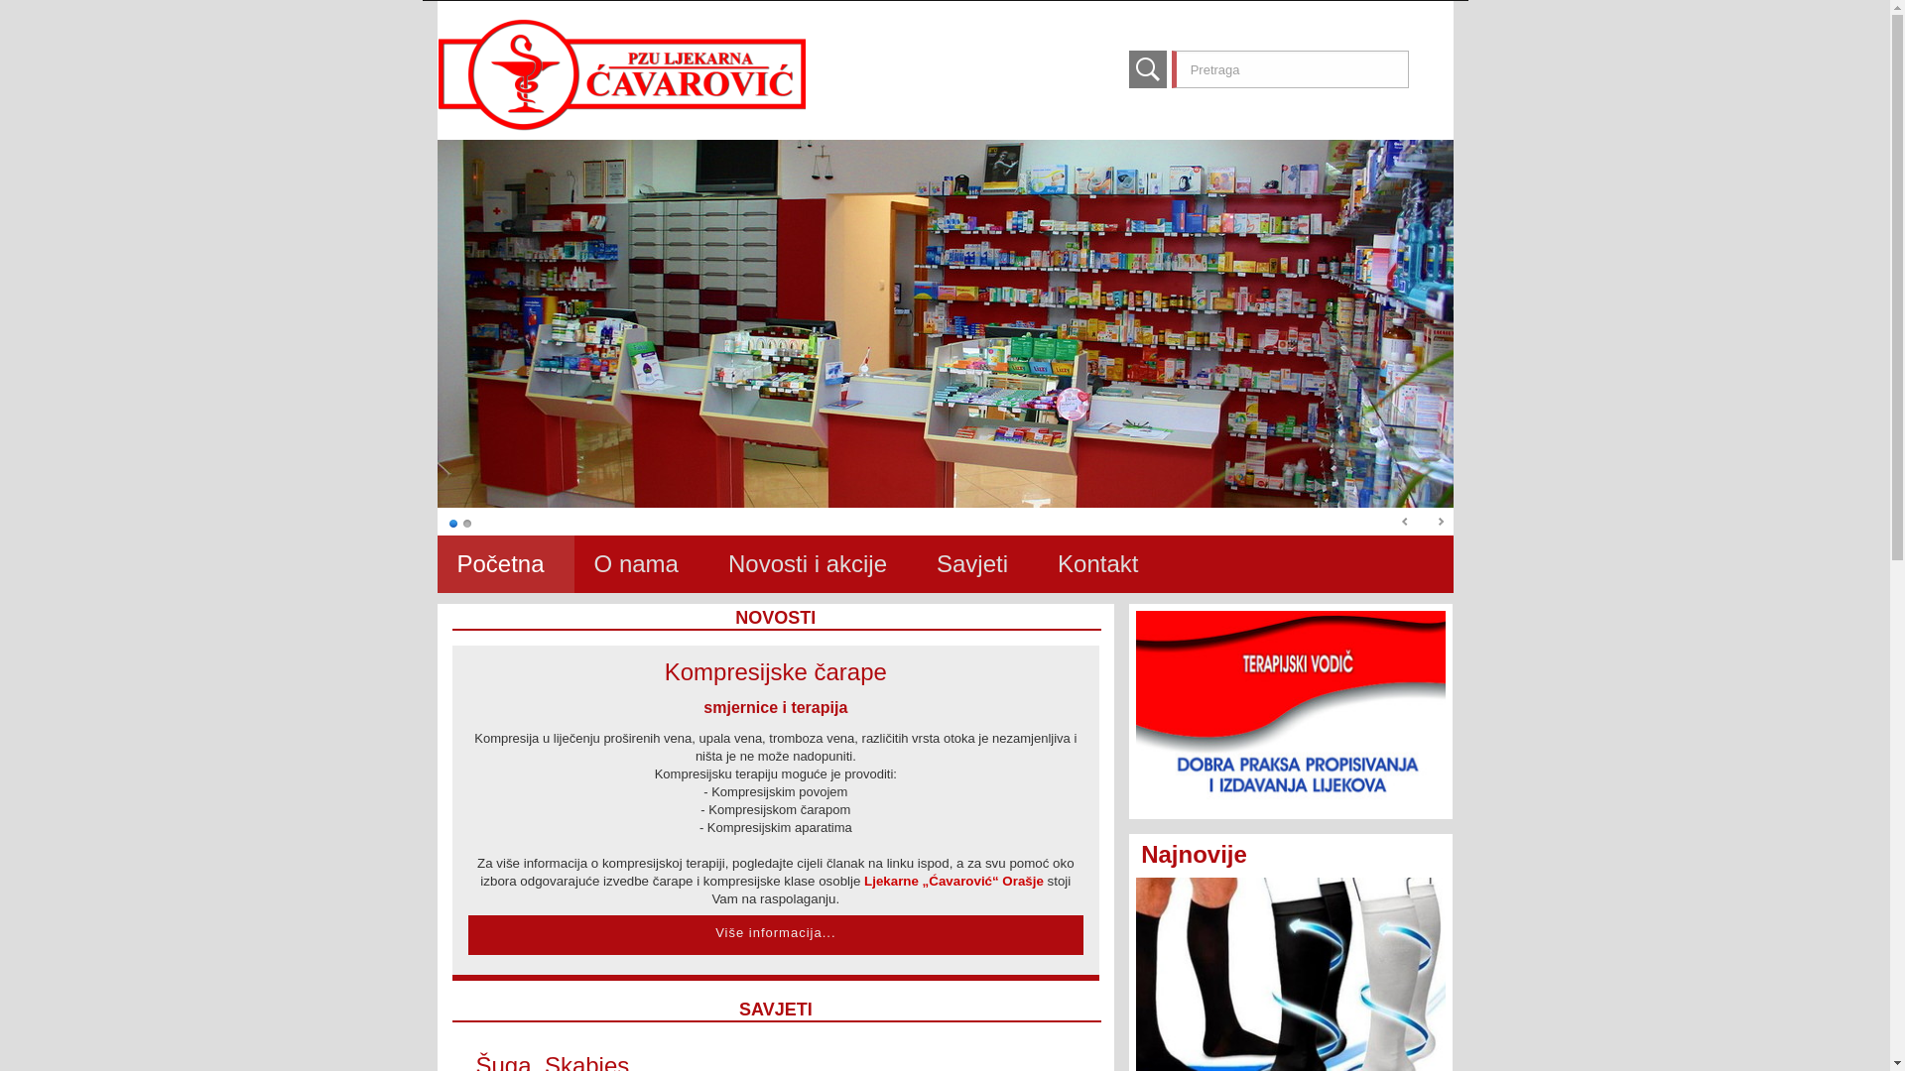  Describe the element at coordinates (637, 564) in the screenshot. I see `O nama` at that location.